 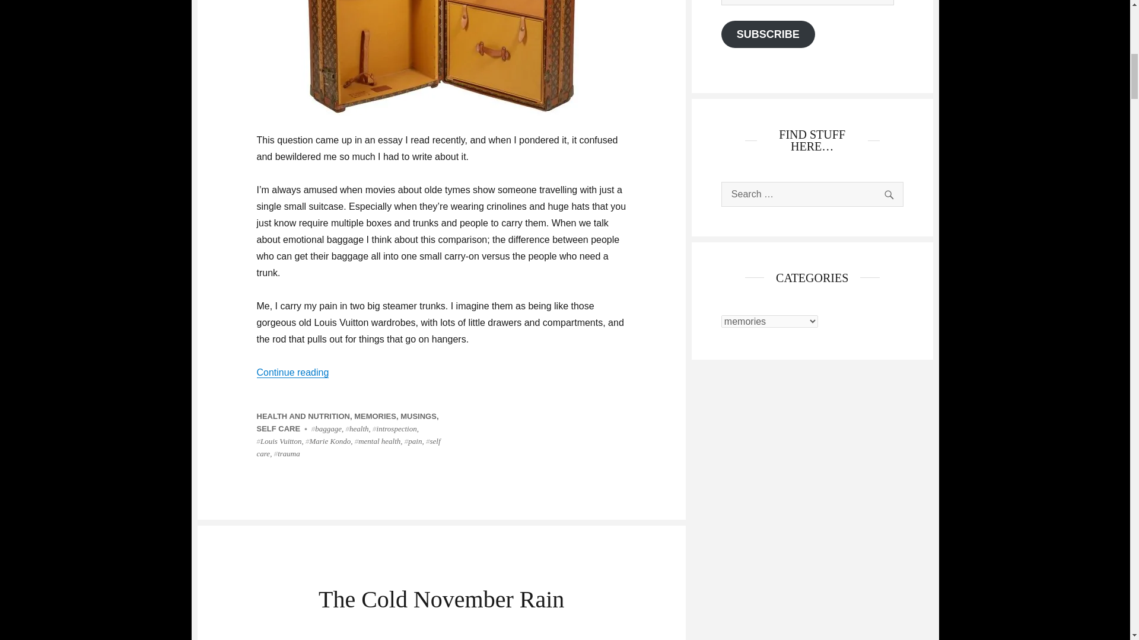 What do you see at coordinates (348, 447) in the screenshot?
I see `self care` at bounding box center [348, 447].